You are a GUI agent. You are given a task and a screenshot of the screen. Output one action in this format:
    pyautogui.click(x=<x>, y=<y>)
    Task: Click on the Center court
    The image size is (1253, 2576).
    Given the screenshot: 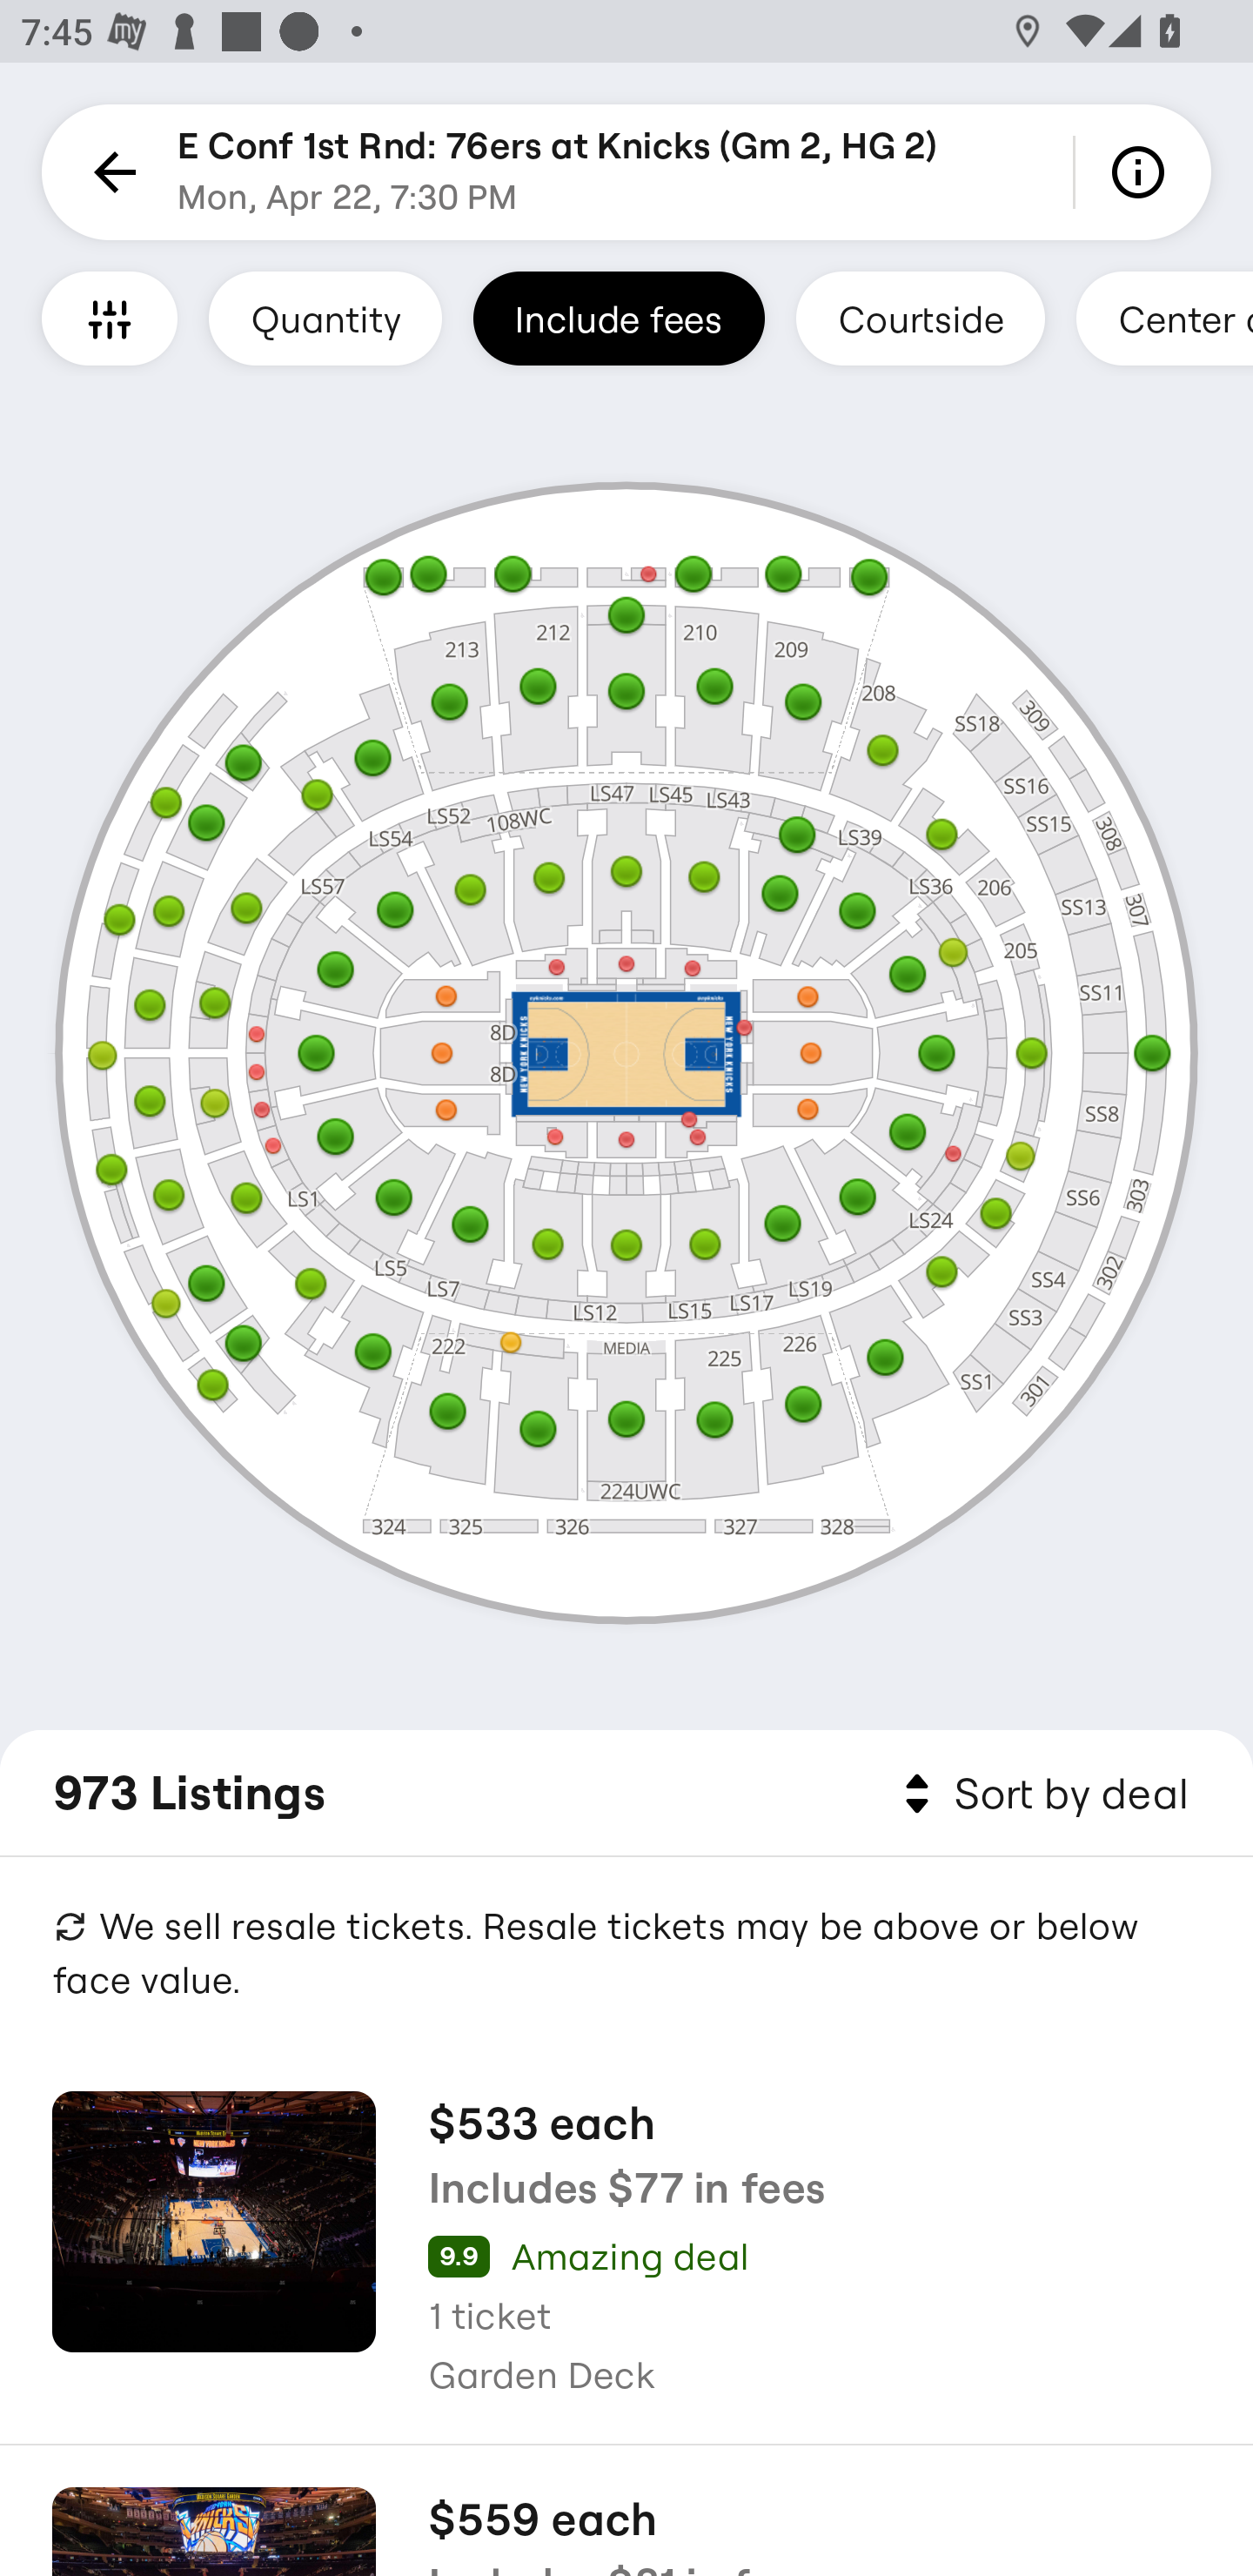 What is the action you would take?
    pyautogui.click(x=1164, y=318)
    